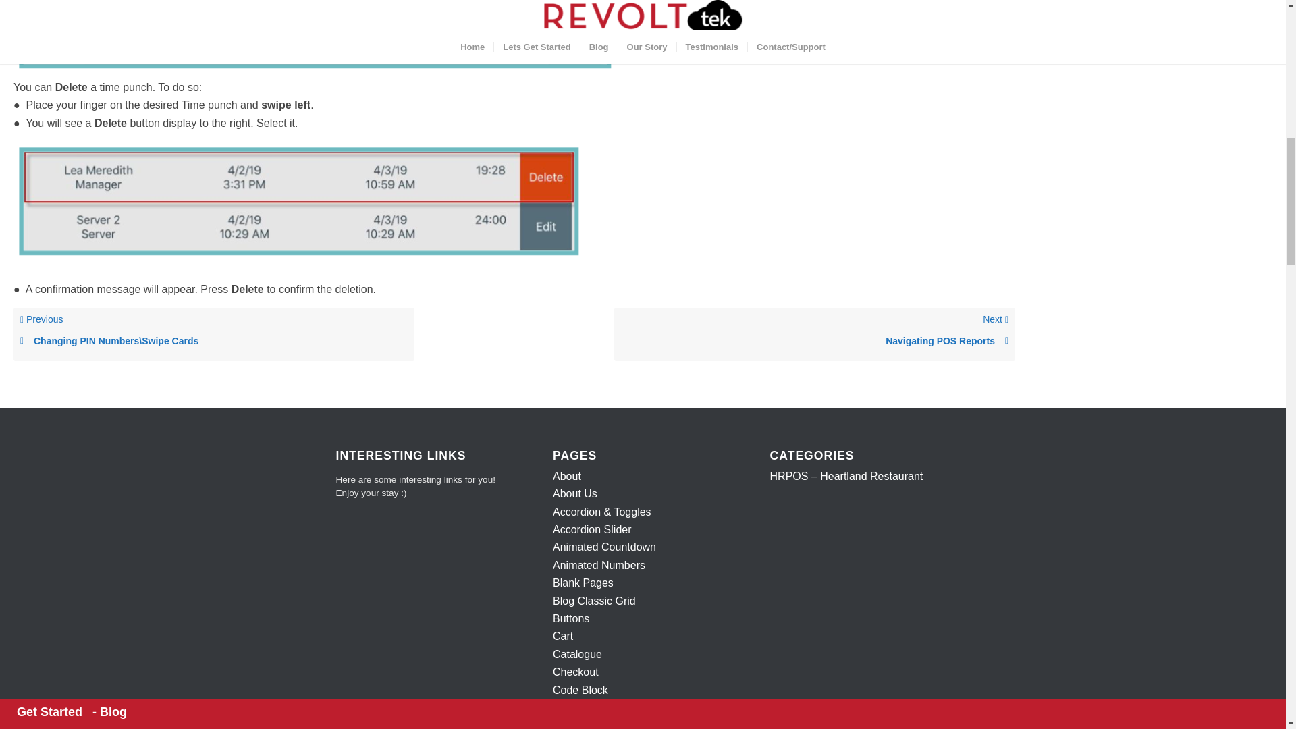  I want to click on Cart, so click(599, 565).